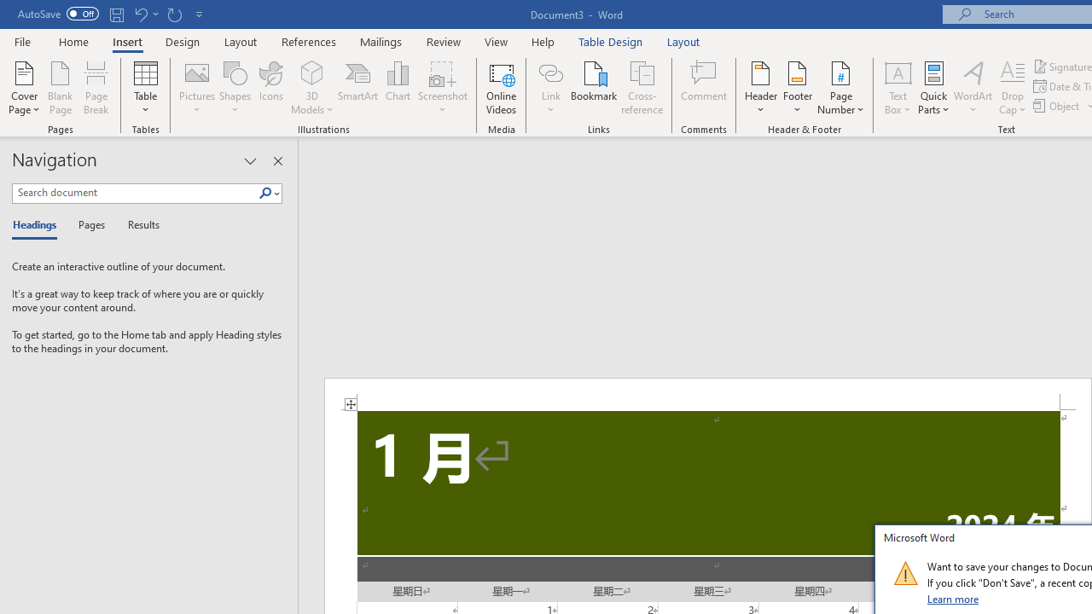 The width and height of the screenshot is (1092, 614). What do you see at coordinates (174, 14) in the screenshot?
I see `Repeat Doc Close` at bounding box center [174, 14].